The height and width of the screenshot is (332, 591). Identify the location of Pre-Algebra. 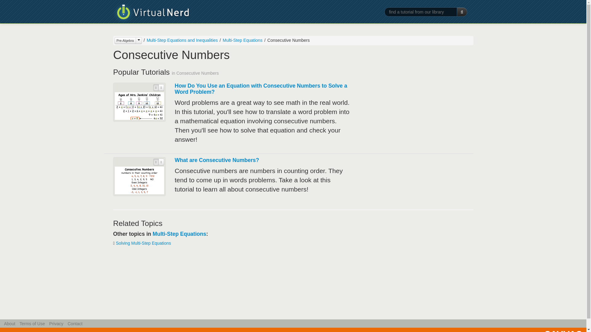
(128, 40).